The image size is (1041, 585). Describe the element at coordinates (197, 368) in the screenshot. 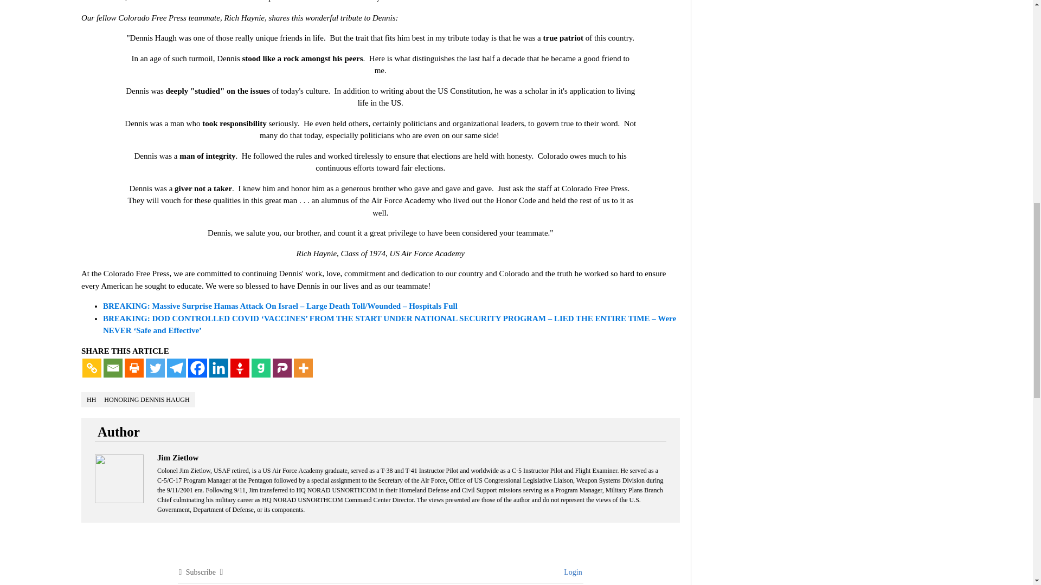

I see `Facebook` at that location.